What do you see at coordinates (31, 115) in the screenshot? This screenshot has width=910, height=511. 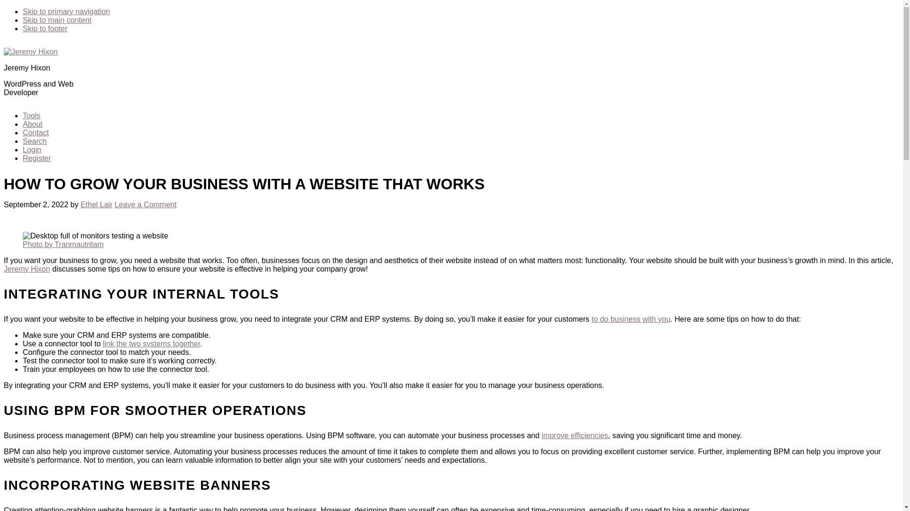 I see `Tools` at bounding box center [31, 115].